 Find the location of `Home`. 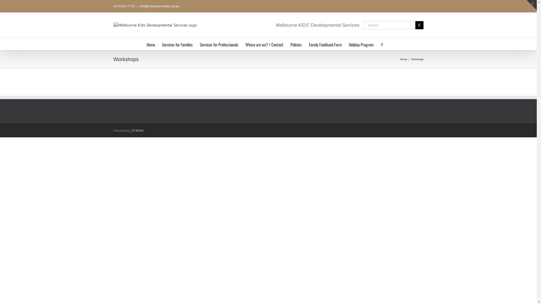

Home is located at coordinates (151, 44).